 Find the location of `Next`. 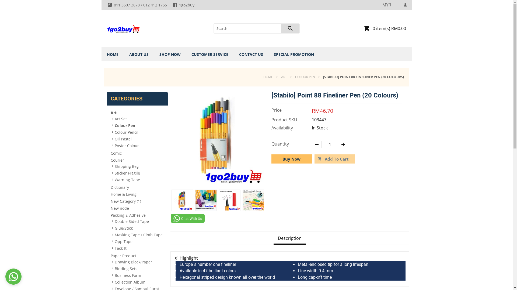

Next is located at coordinates (260, 200).